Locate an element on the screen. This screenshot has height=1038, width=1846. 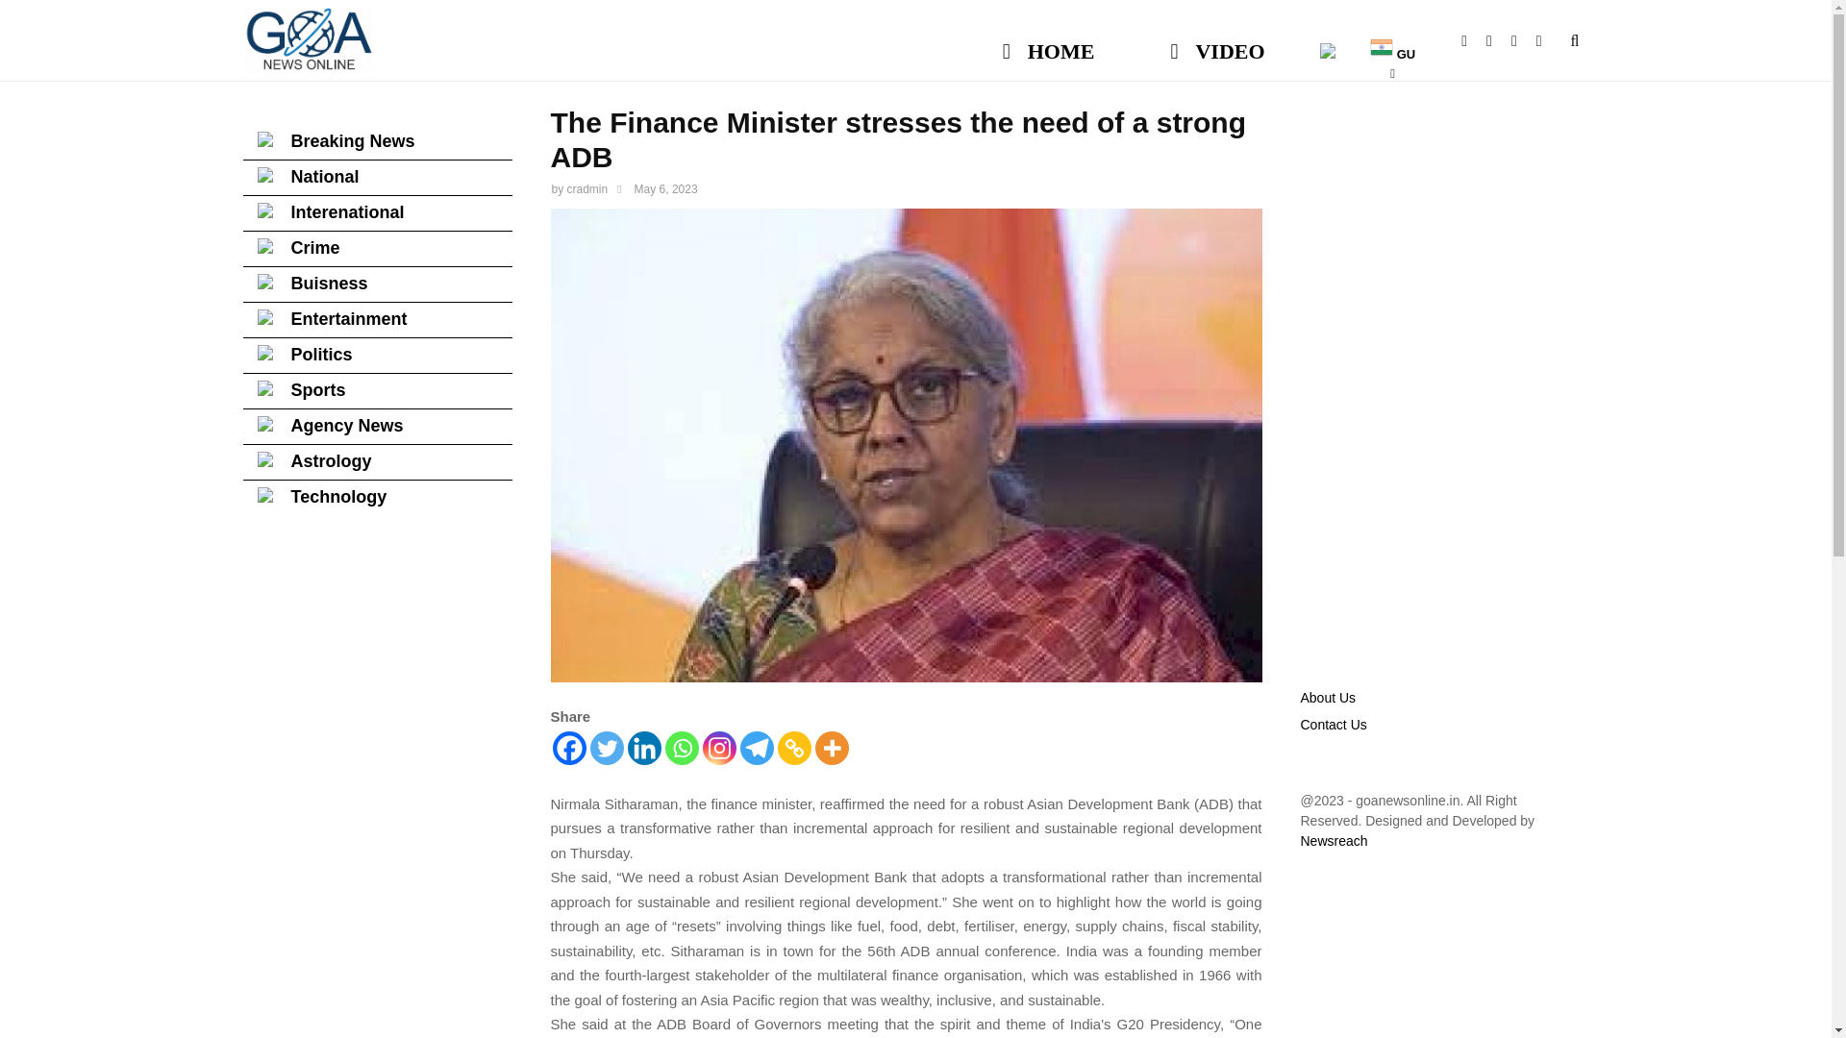
Whatsapp is located at coordinates (1548, 40).